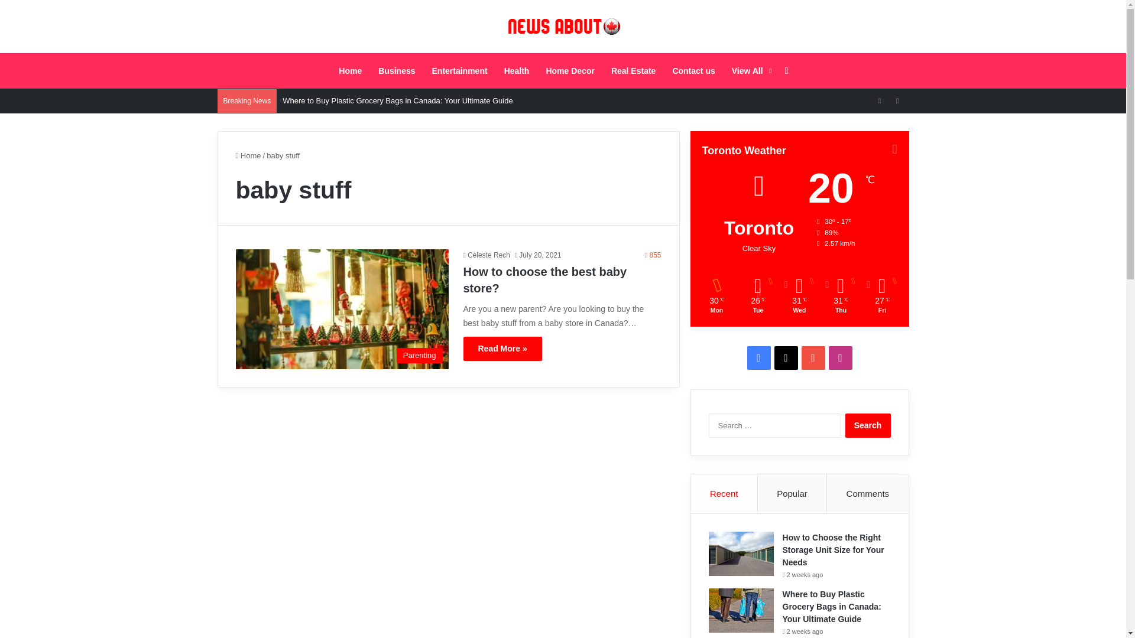  I want to click on Popular, so click(792, 494).